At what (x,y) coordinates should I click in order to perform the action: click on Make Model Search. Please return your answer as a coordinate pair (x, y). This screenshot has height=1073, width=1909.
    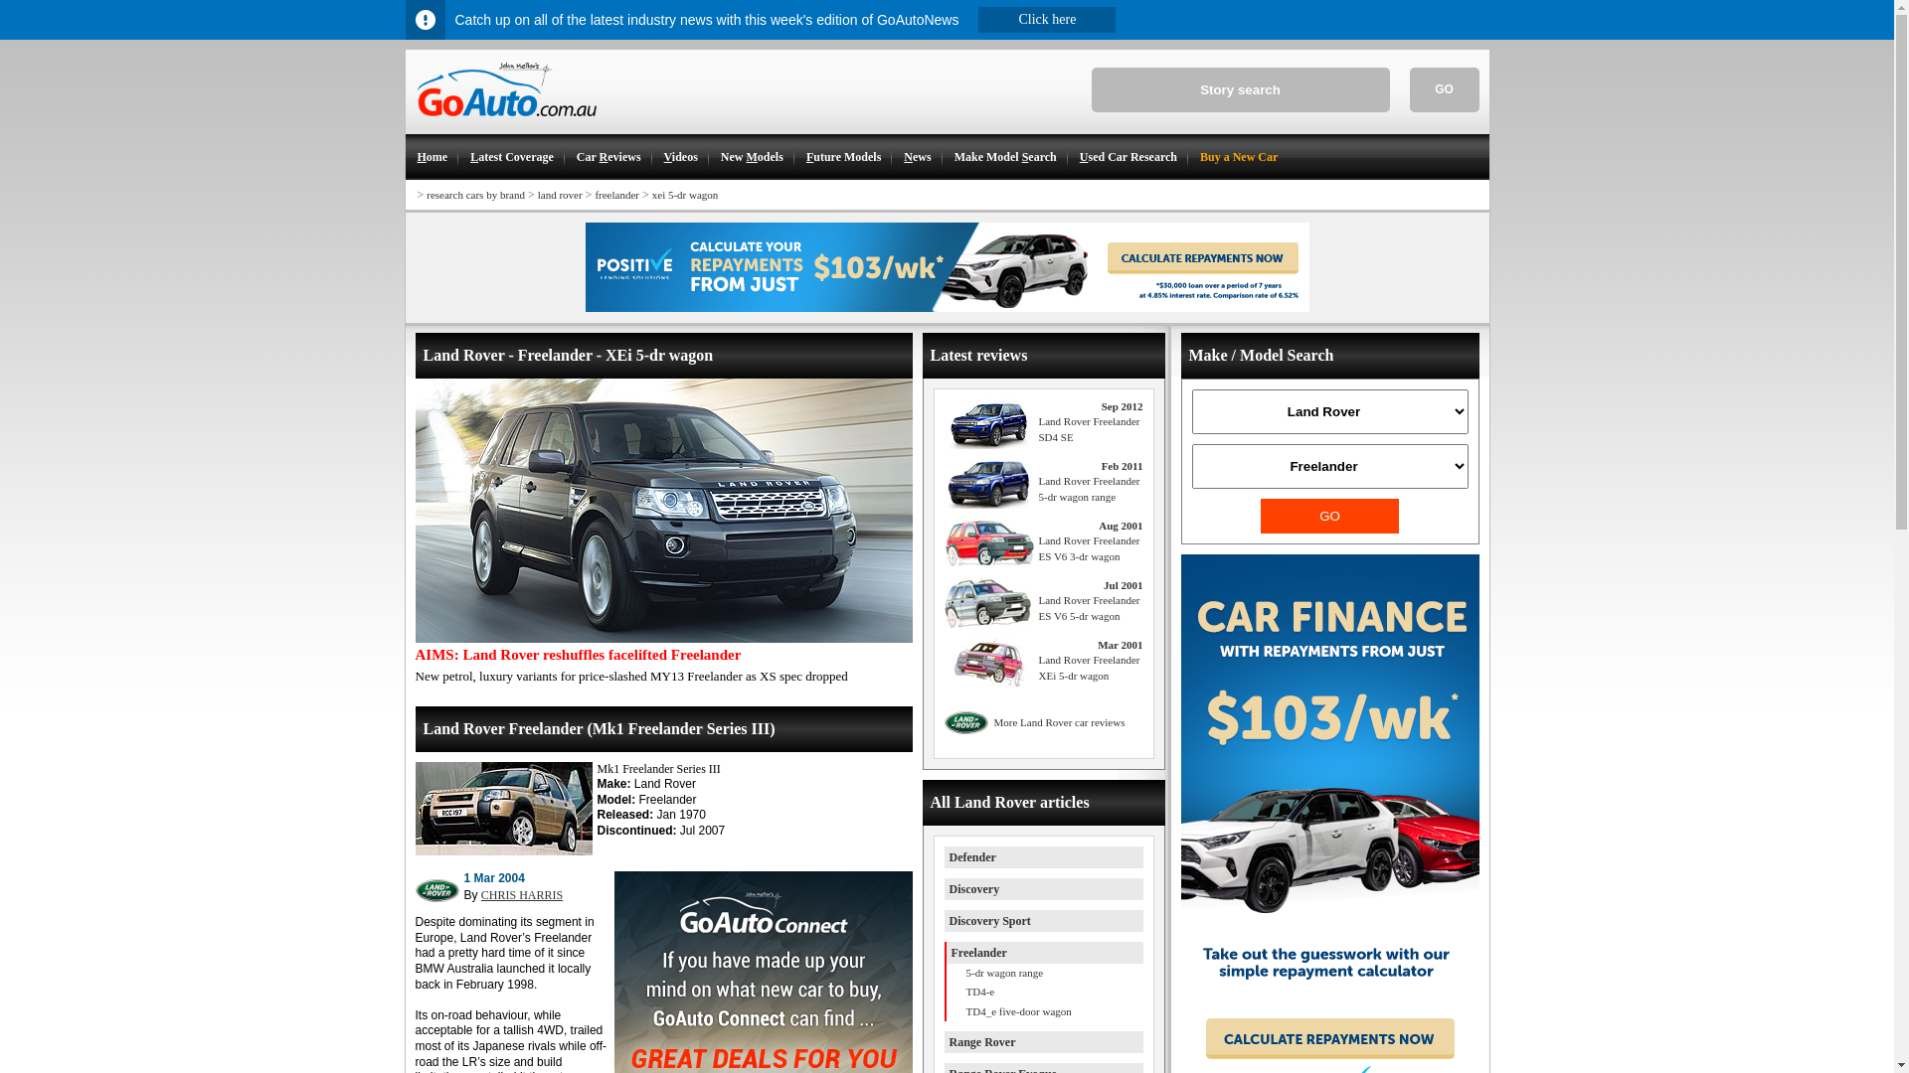
    Looking at the image, I should click on (1004, 157).